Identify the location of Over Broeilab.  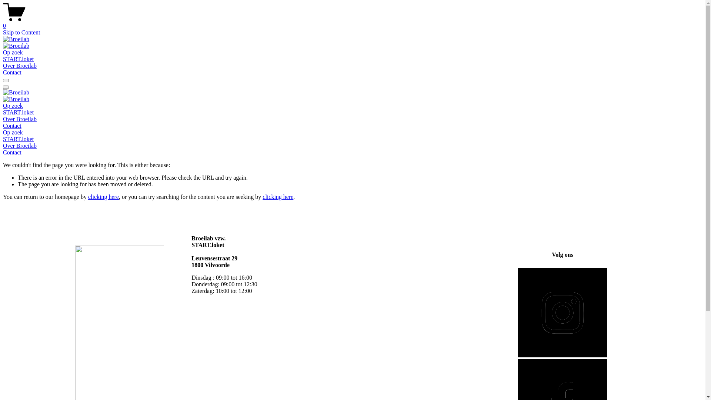
(20, 119).